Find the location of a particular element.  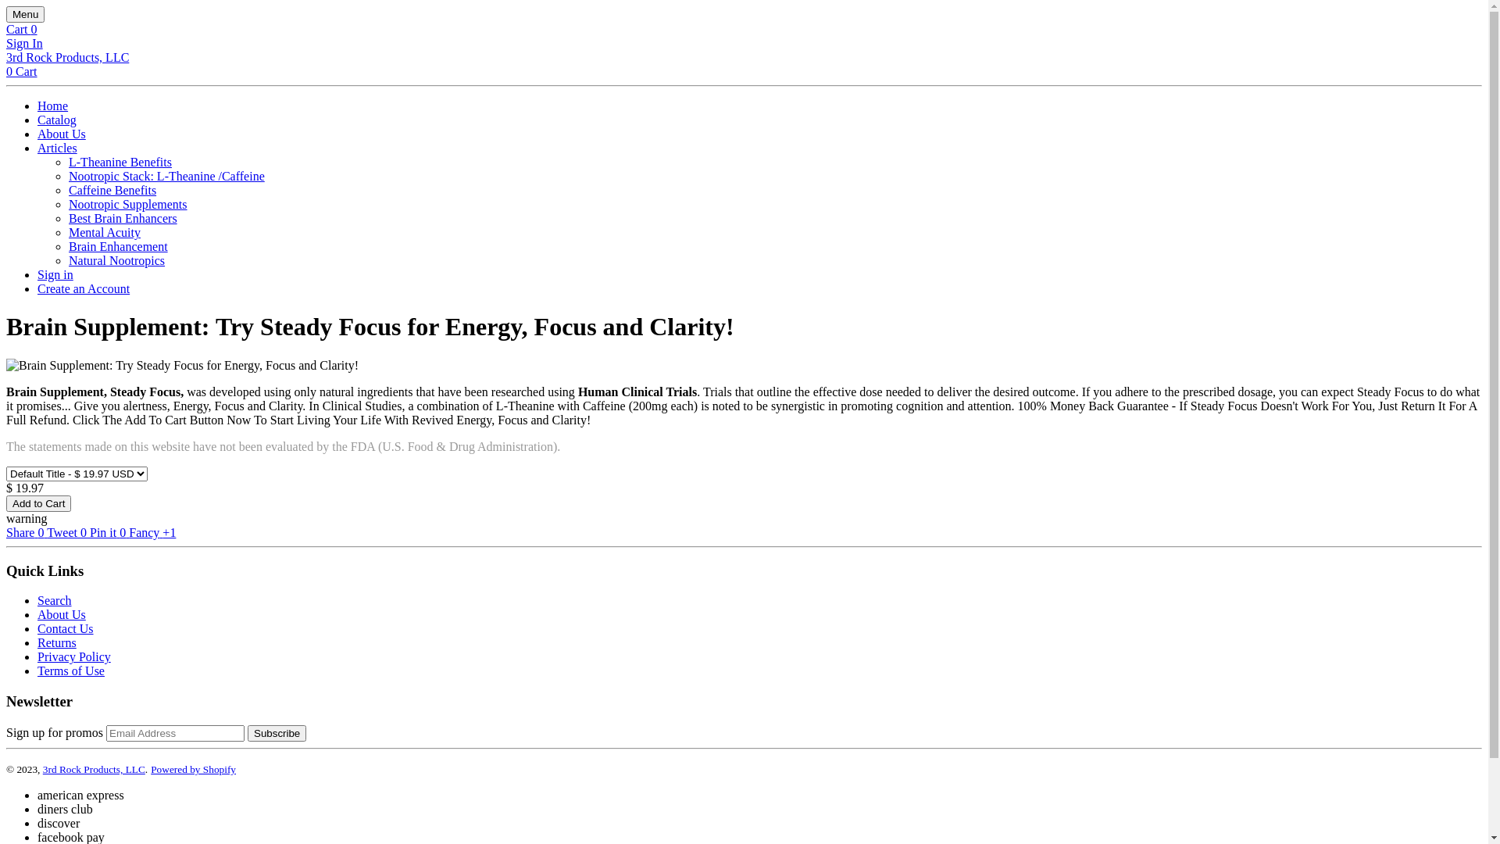

Fancy is located at coordinates (145, 533).